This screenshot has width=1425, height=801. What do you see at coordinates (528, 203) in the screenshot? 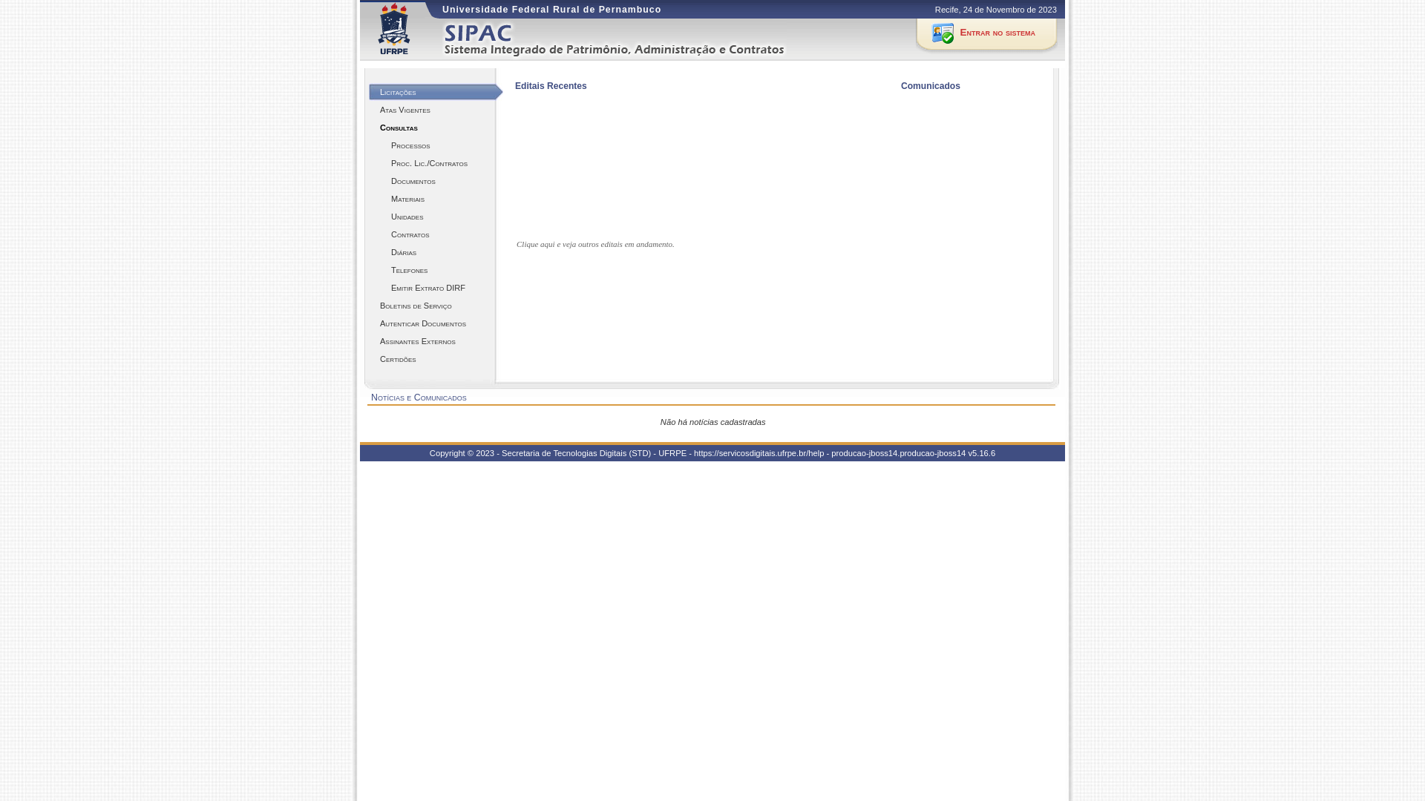
I see `600` at bounding box center [528, 203].